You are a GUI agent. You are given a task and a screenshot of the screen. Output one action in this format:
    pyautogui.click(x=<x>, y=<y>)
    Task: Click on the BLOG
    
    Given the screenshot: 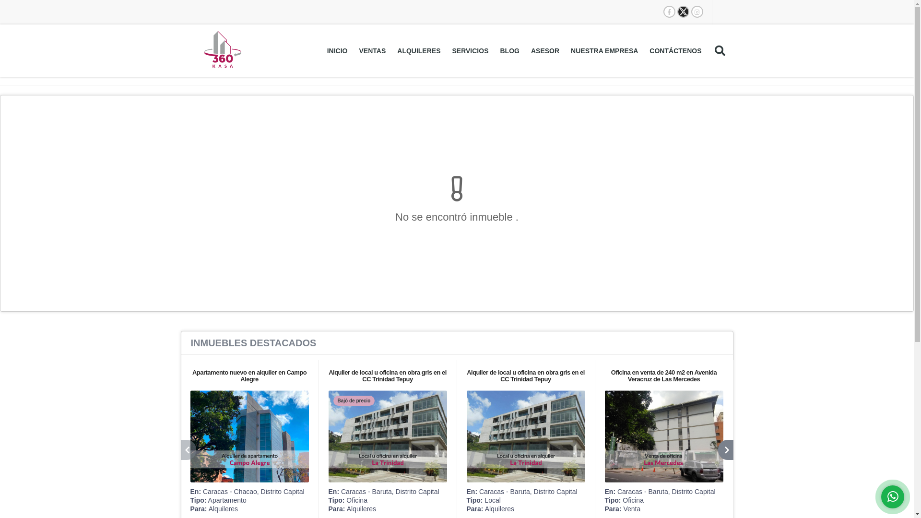 What is the action you would take?
    pyautogui.click(x=509, y=51)
    